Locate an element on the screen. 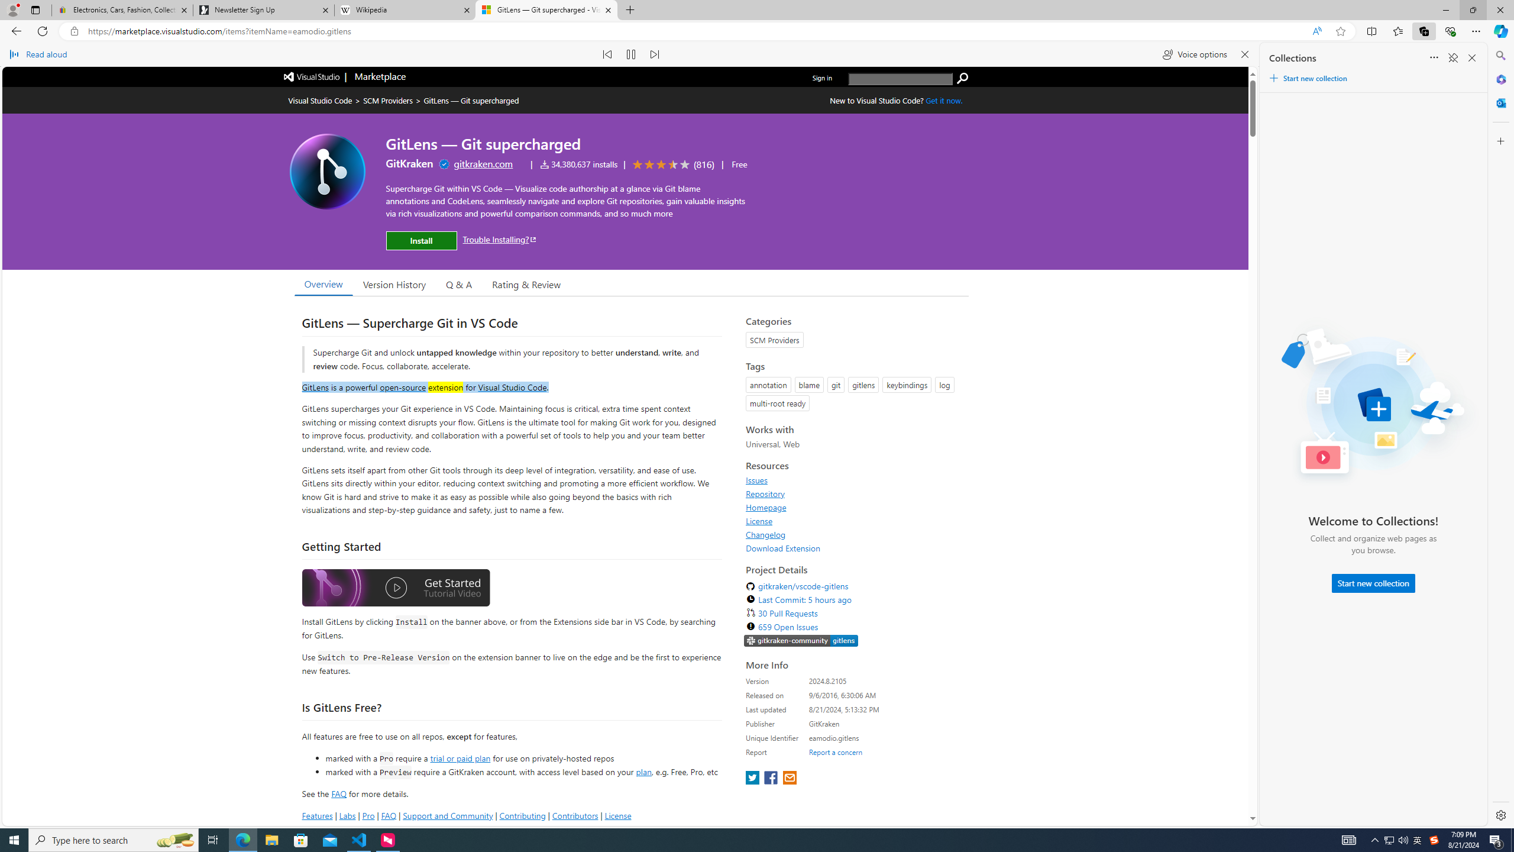  Read previous paragraph is located at coordinates (607, 54).